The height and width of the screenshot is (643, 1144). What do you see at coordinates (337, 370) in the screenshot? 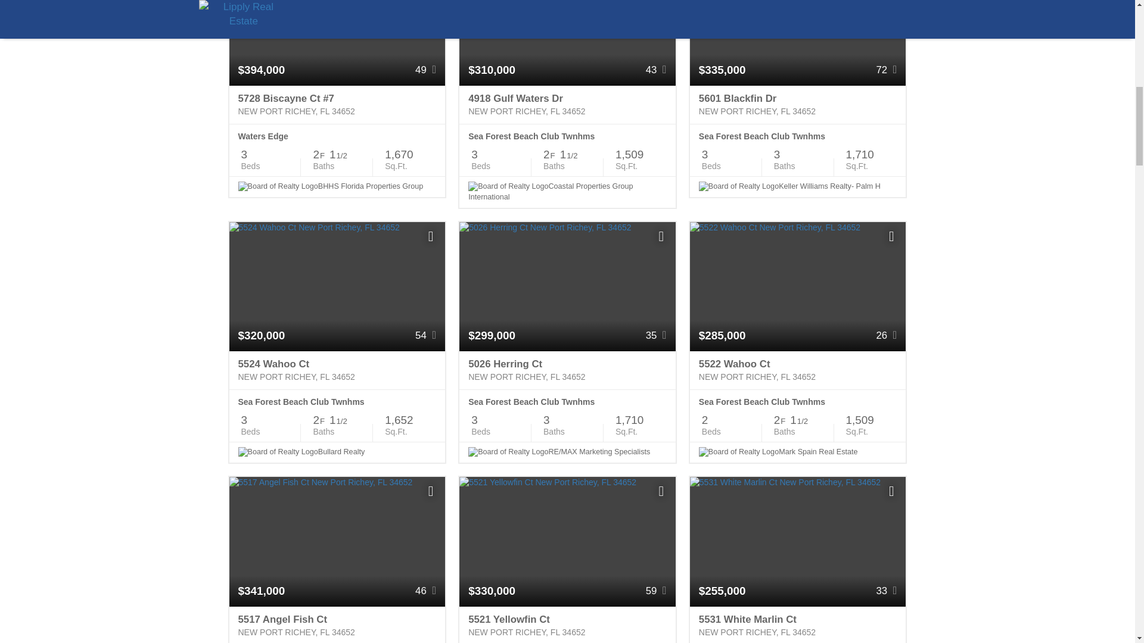
I see `5524 Wahoo Ct New Port Richey,  FL 34652` at bounding box center [337, 370].